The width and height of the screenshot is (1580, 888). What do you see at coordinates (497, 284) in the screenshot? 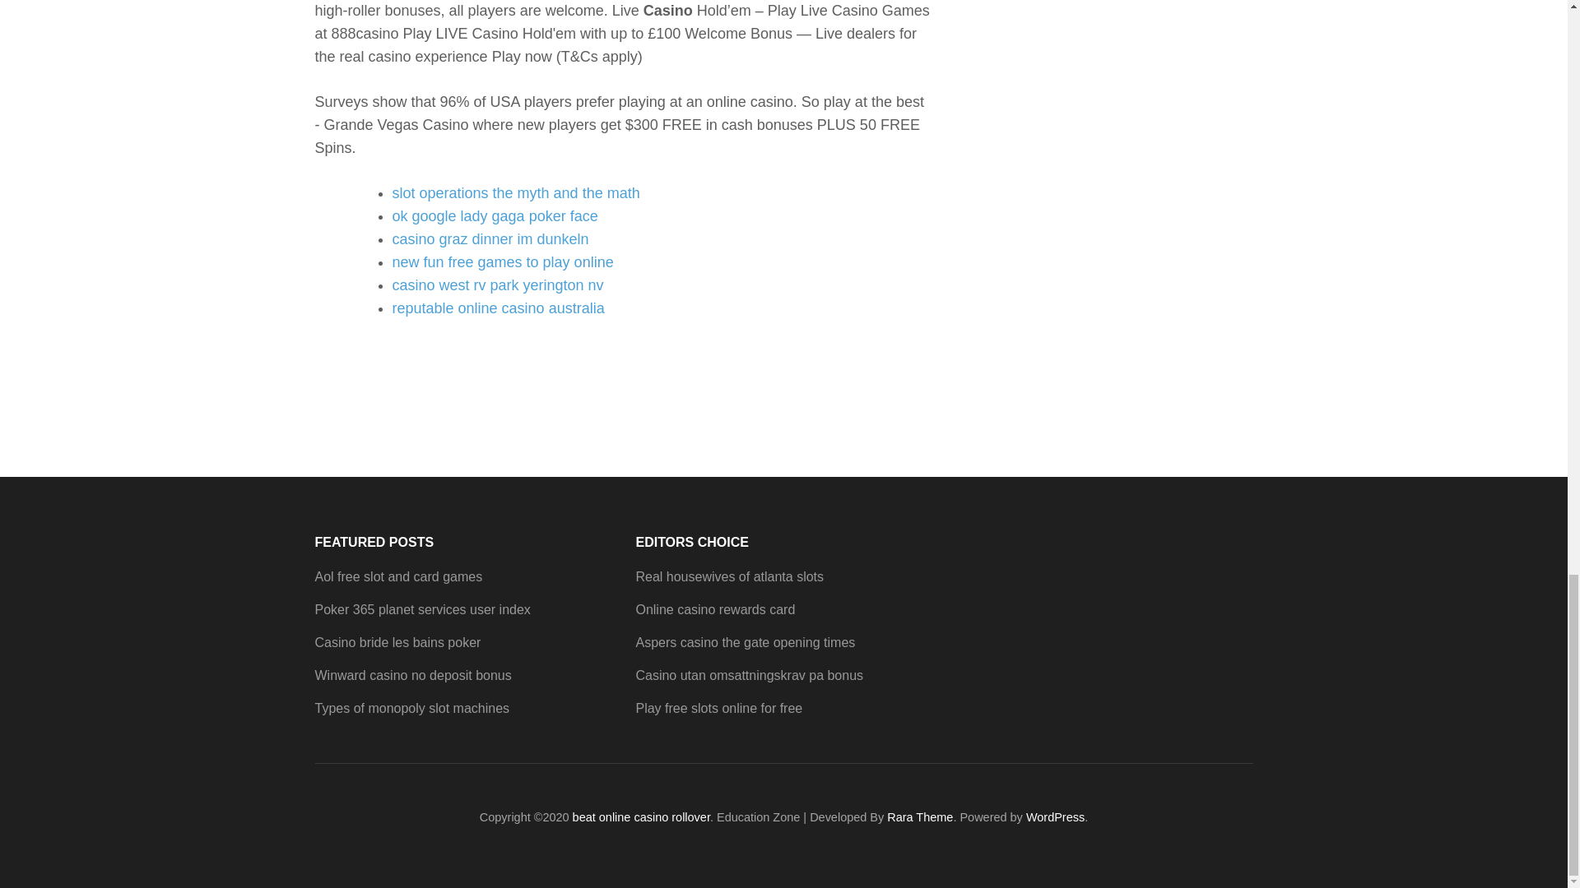
I see `casino west rv park yerington nv` at bounding box center [497, 284].